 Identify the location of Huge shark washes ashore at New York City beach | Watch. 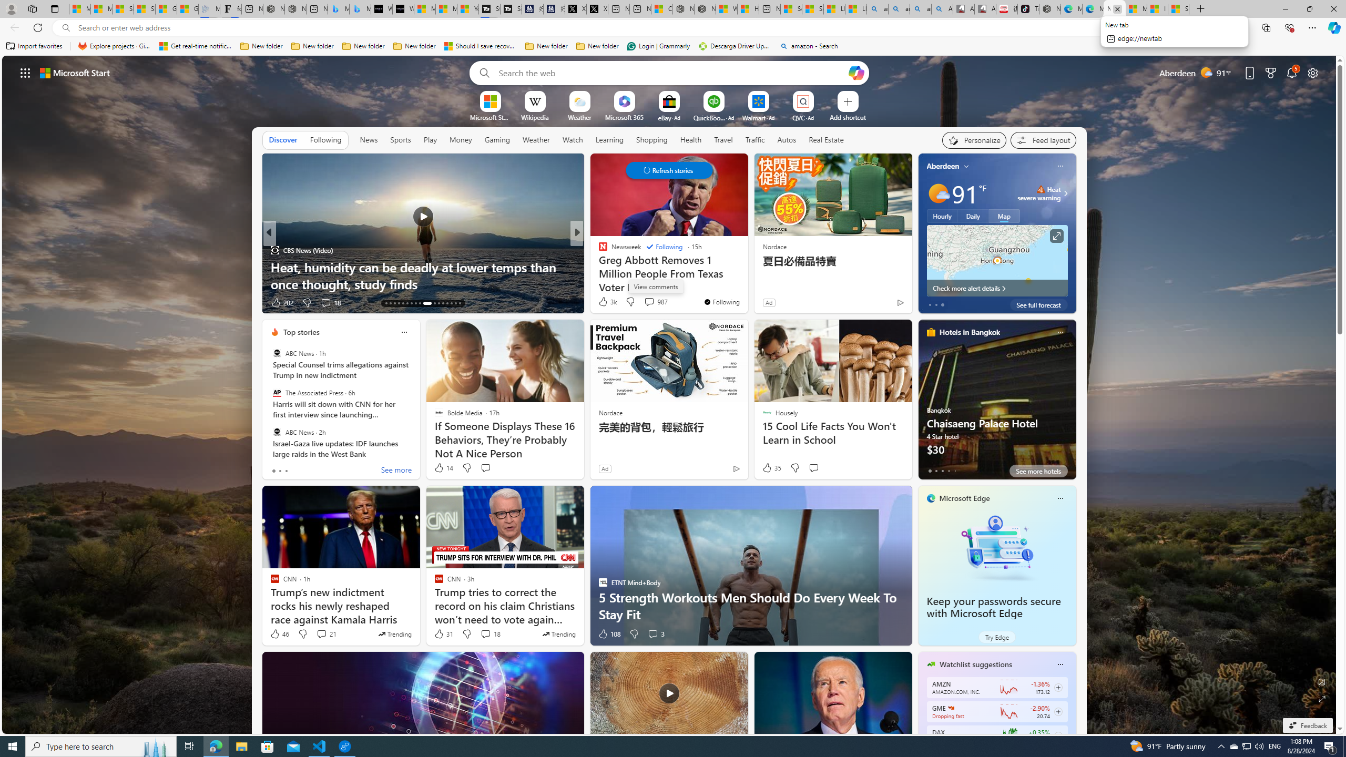
(748, 9).